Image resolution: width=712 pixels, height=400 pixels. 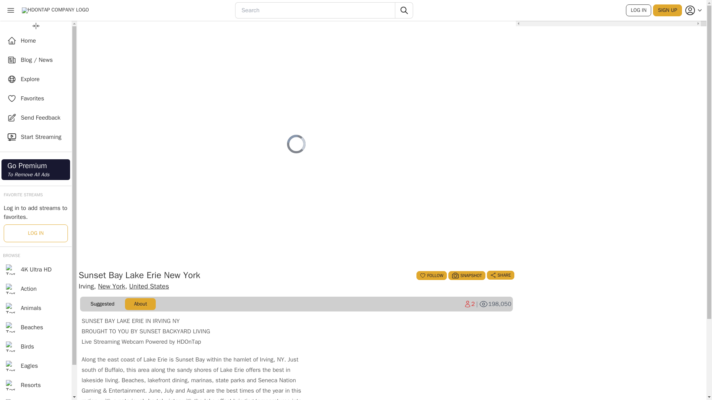 I want to click on Animals, so click(x=36, y=289).